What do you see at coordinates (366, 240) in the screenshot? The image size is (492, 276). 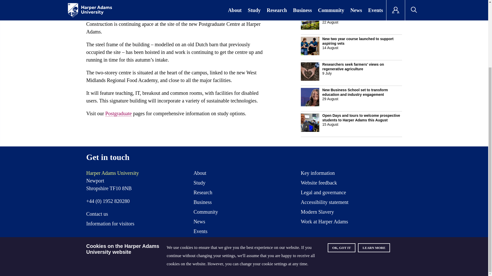 I see `Vimeo - opens in a new window` at bounding box center [366, 240].